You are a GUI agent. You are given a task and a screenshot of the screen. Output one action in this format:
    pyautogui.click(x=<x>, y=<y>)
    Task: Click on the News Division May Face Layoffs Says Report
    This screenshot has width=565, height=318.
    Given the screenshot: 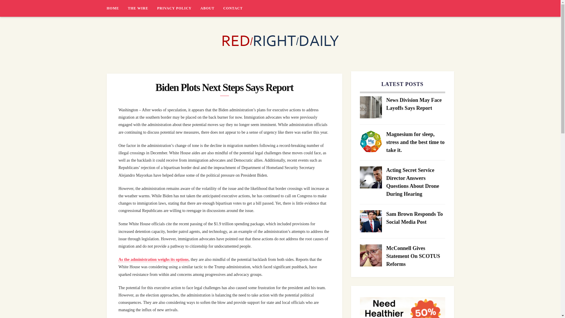 What is the action you would take?
    pyautogui.click(x=416, y=104)
    